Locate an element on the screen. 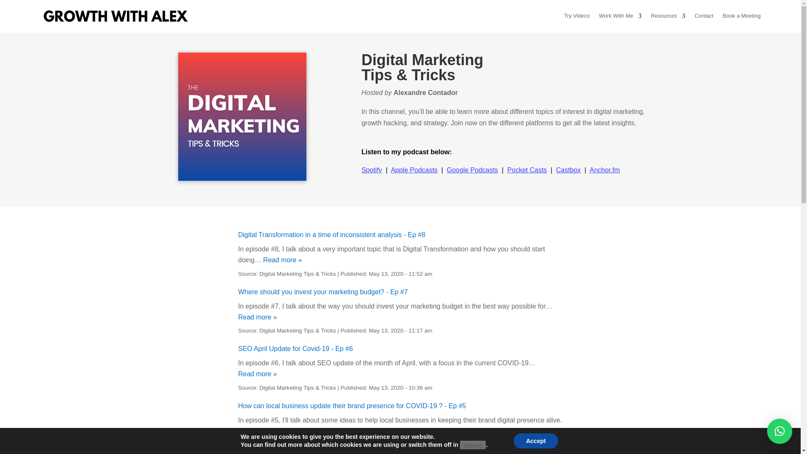 Image resolution: width=807 pixels, height=454 pixels. Google Podcasts is located at coordinates (472, 170).